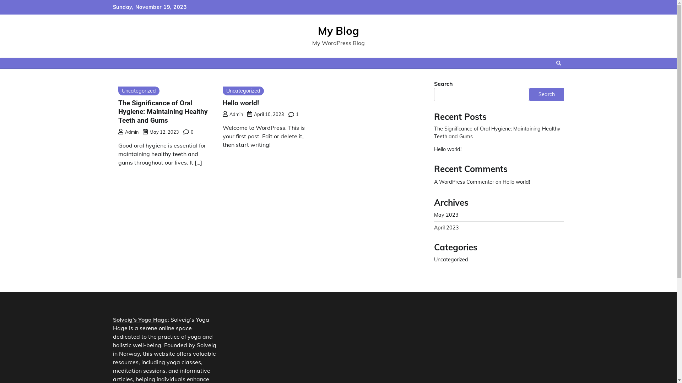 The width and height of the screenshot is (682, 383). Describe the element at coordinates (547, 94) in the screenshot. I see `Search` at that location.